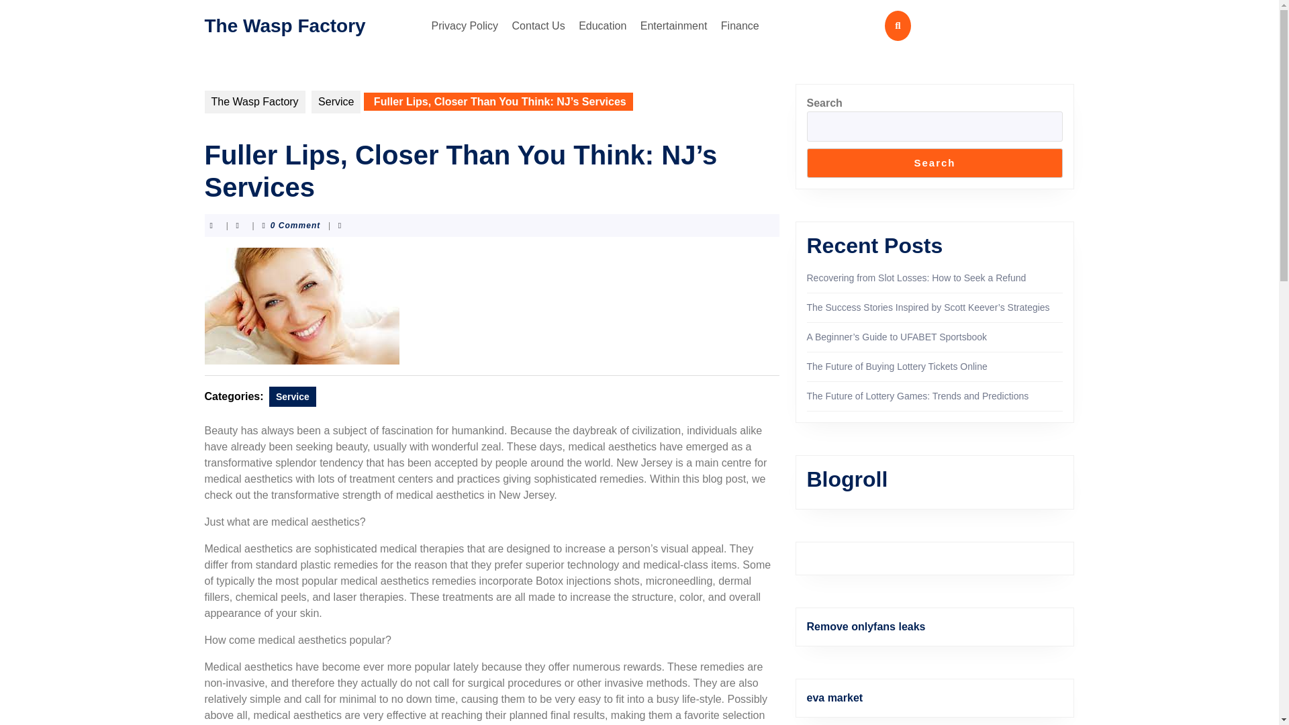 The image size is (1289, 725). Describe the element at coordinates (465, 26) in the screenshot. I see `Privacy Policy` at that location.